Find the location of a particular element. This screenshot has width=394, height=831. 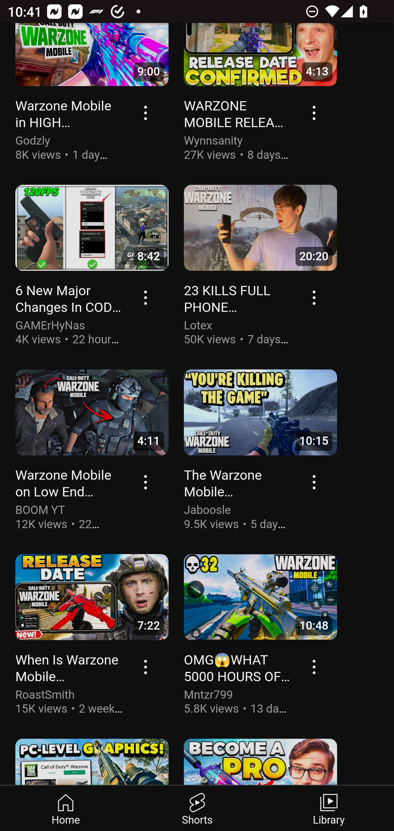

Action menu is located at coordinates (146, 298).